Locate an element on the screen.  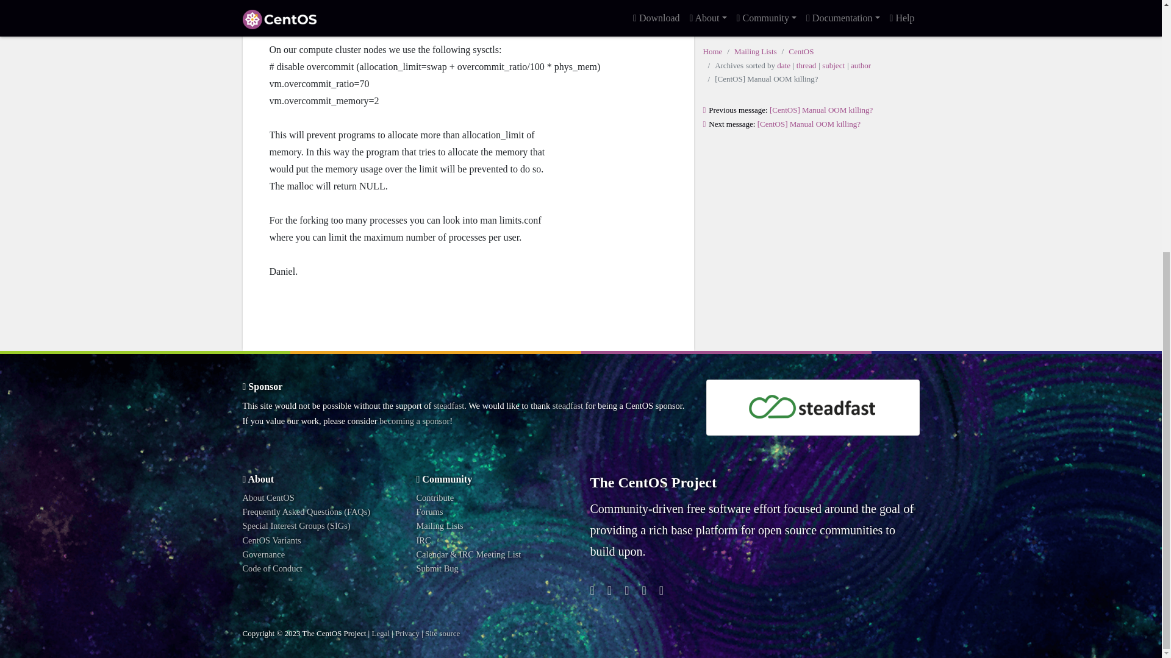
becoming a sponsor is located at coordinates (415, 420).